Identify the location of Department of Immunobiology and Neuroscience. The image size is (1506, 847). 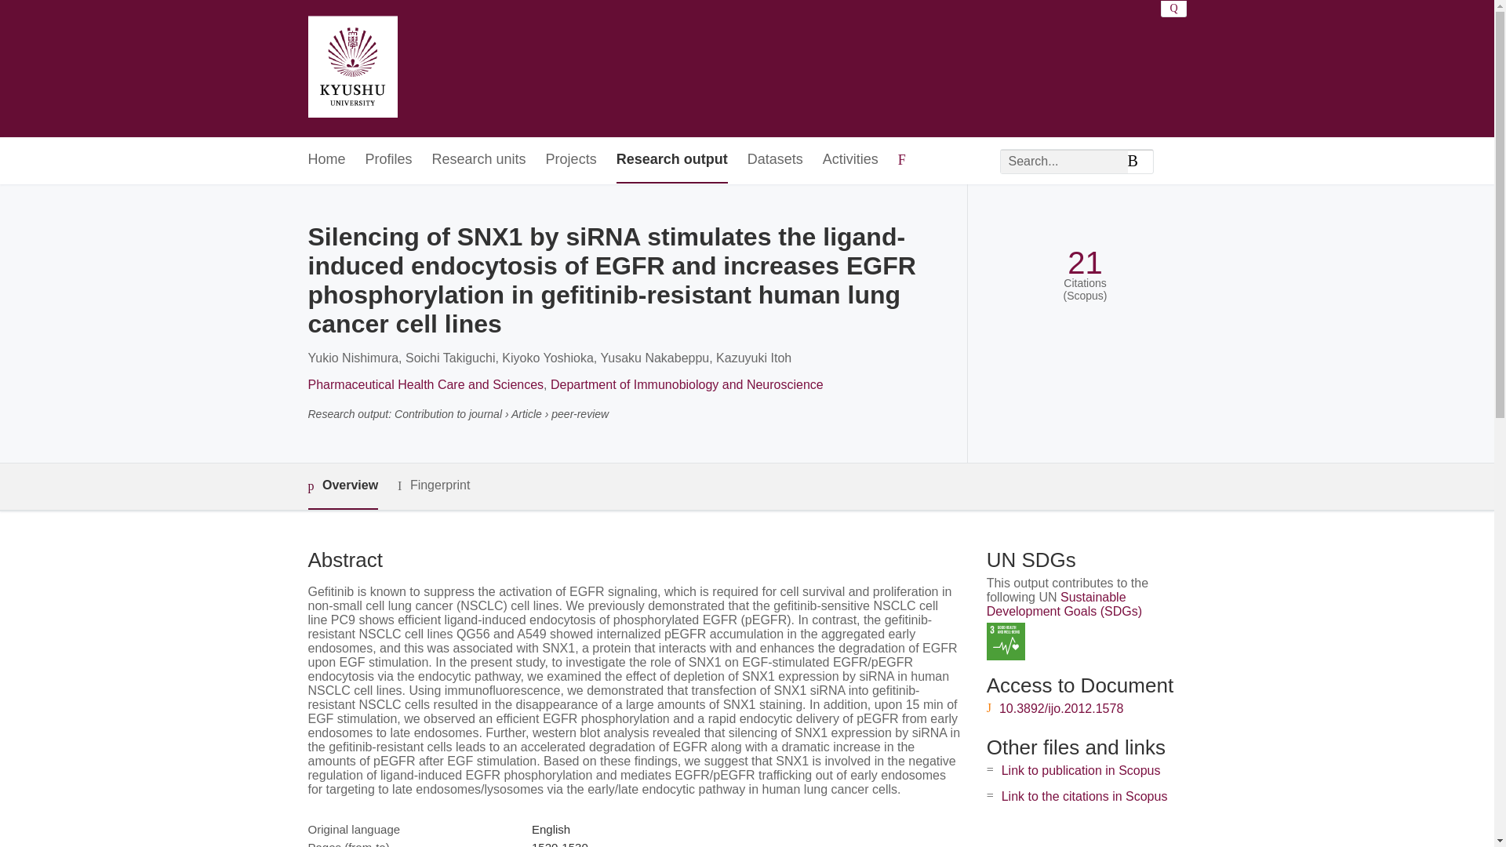
(687, 384).